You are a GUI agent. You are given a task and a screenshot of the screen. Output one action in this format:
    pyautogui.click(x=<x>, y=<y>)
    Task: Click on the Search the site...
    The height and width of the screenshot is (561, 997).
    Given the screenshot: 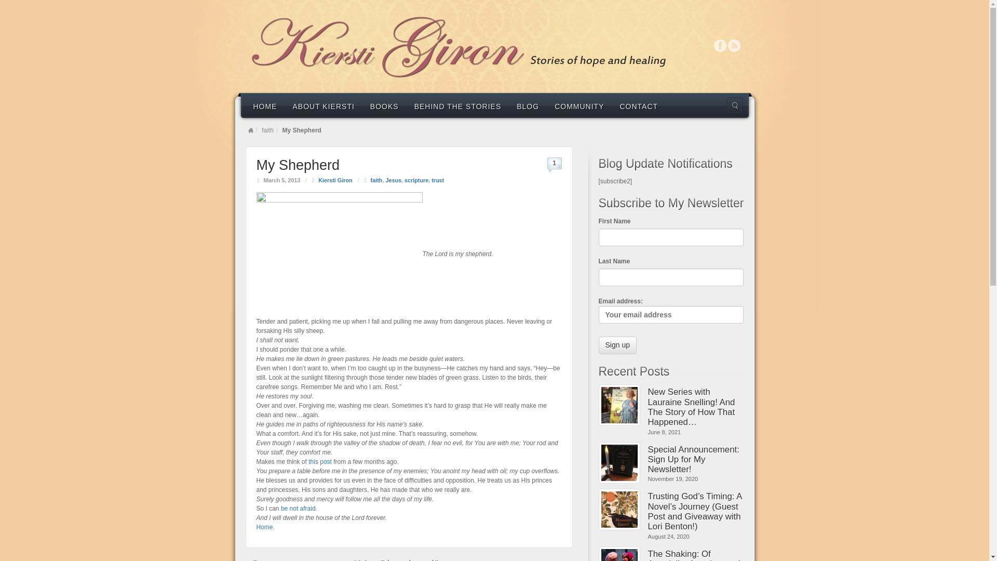 What is the action you would take?
    pyautogui.click(x=734, y=105)
    